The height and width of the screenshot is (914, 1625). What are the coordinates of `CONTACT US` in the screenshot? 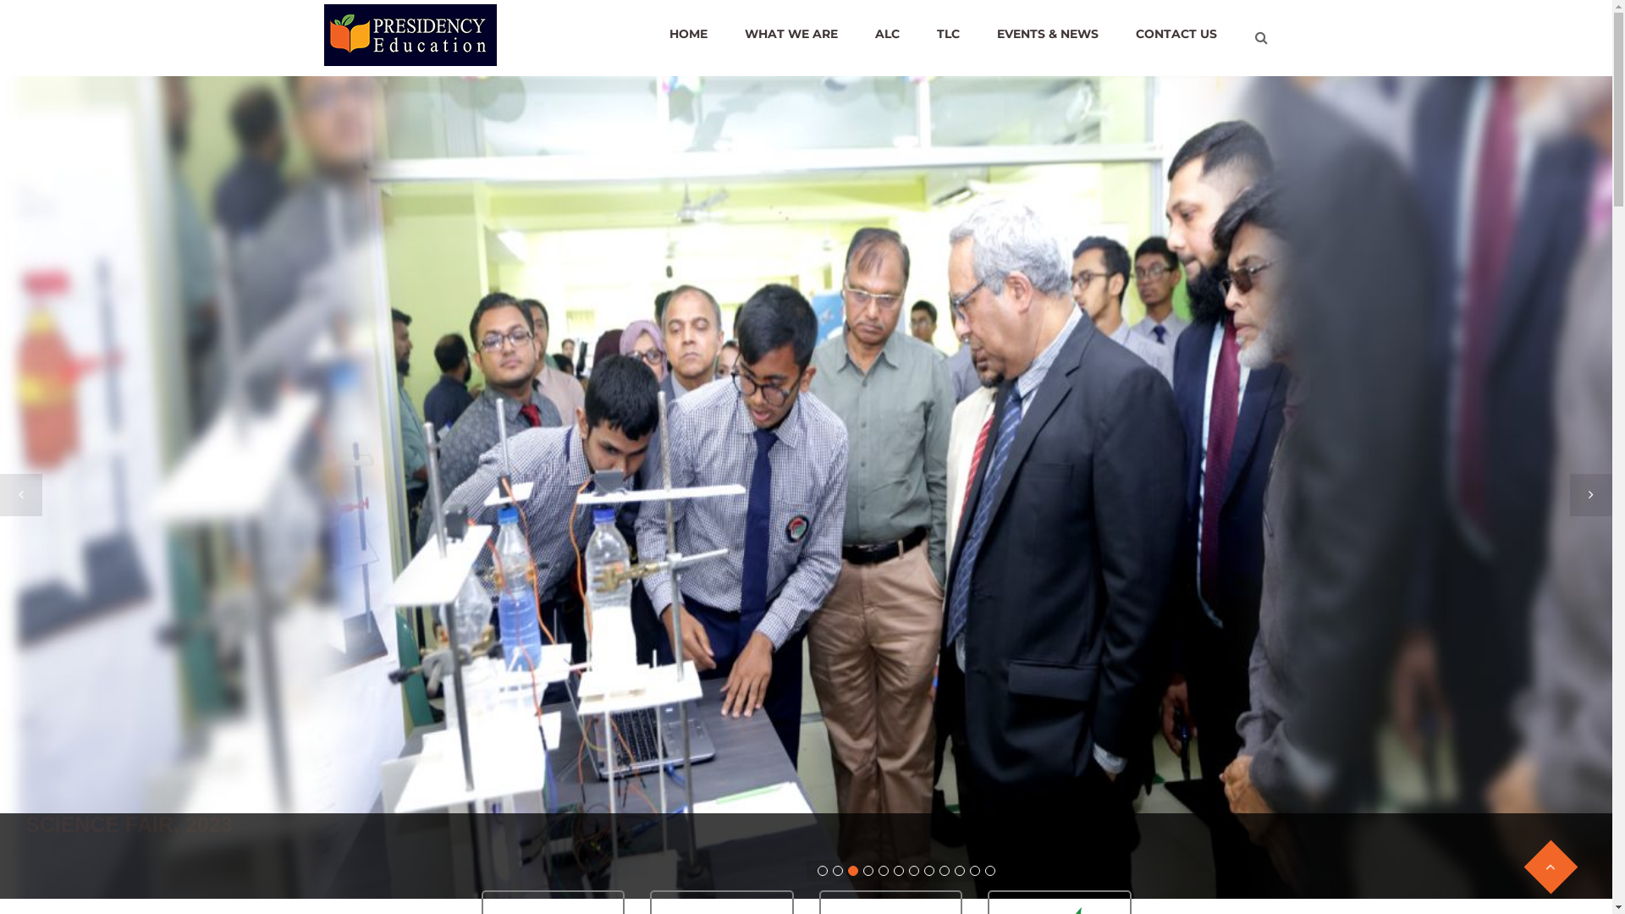 It's located at (1176, 34).